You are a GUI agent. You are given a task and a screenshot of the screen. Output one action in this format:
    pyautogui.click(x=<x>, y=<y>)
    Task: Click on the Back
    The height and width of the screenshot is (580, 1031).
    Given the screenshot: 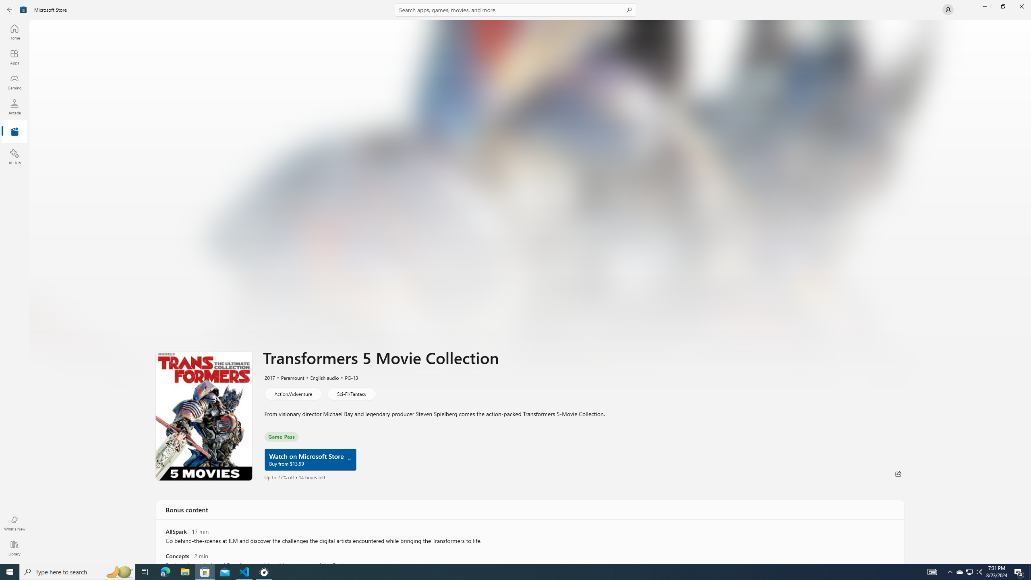 What is the action you would take?
    pyautogui.click(x=10, y=10)
    